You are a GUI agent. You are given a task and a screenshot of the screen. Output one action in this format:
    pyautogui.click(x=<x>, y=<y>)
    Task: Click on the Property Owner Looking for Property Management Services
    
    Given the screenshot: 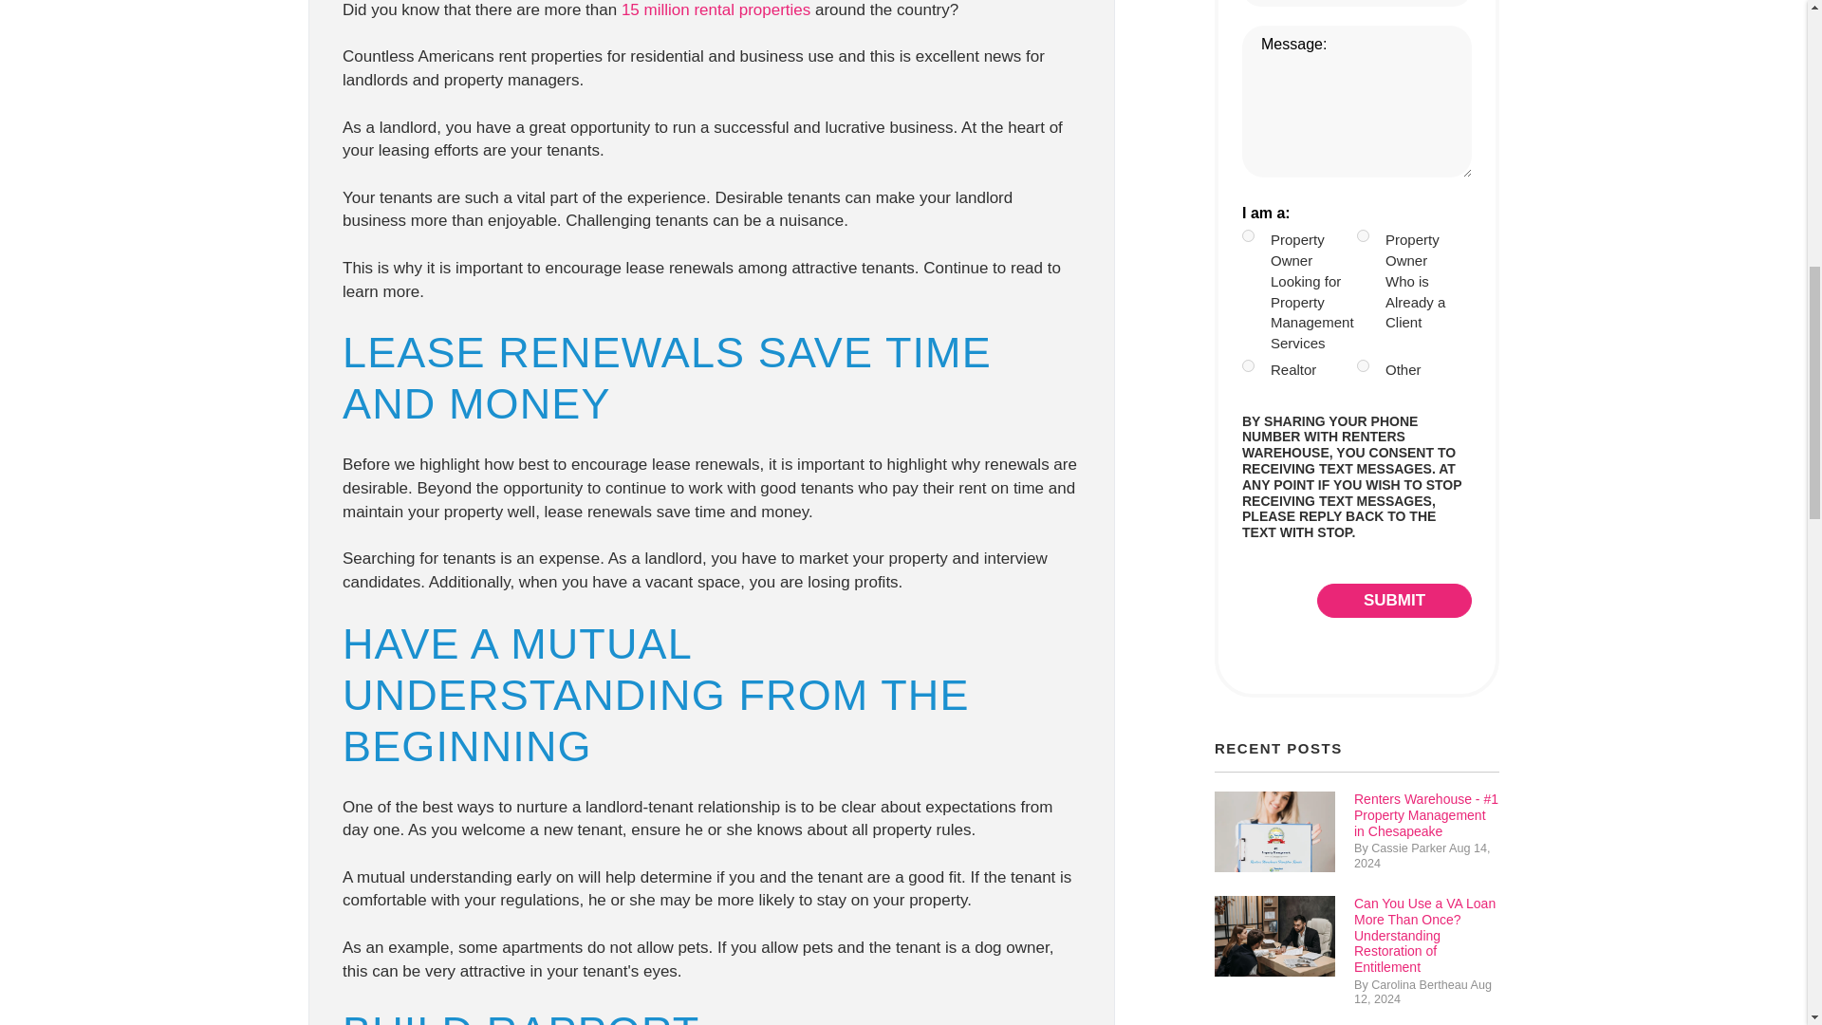 What is the action you would take?
    pyautogui.click(x=1249, y=235)
    